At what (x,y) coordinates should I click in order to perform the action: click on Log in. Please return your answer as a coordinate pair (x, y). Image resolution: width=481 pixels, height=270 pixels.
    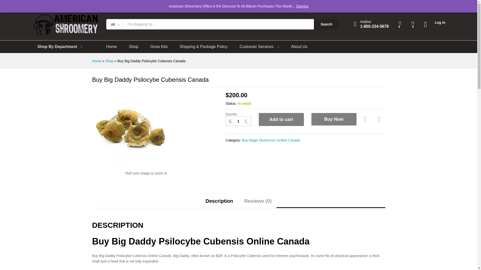
    Looking at the image, I should click on (435, 22).